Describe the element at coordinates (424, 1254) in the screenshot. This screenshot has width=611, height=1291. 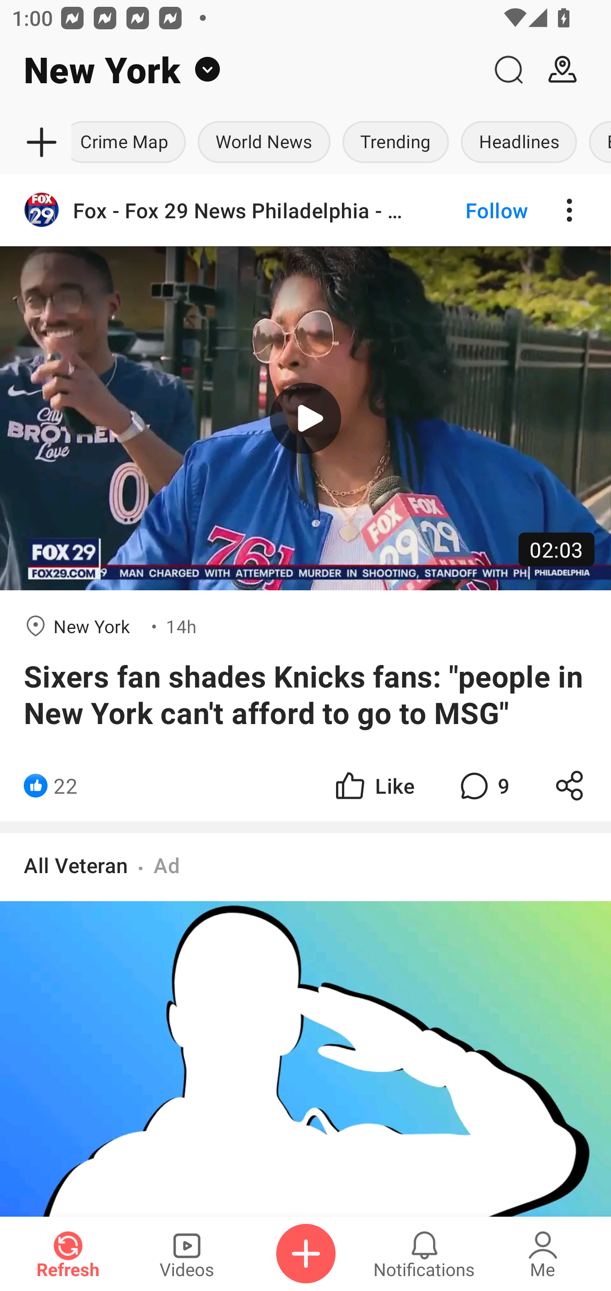
I see `Notifications` at that location.